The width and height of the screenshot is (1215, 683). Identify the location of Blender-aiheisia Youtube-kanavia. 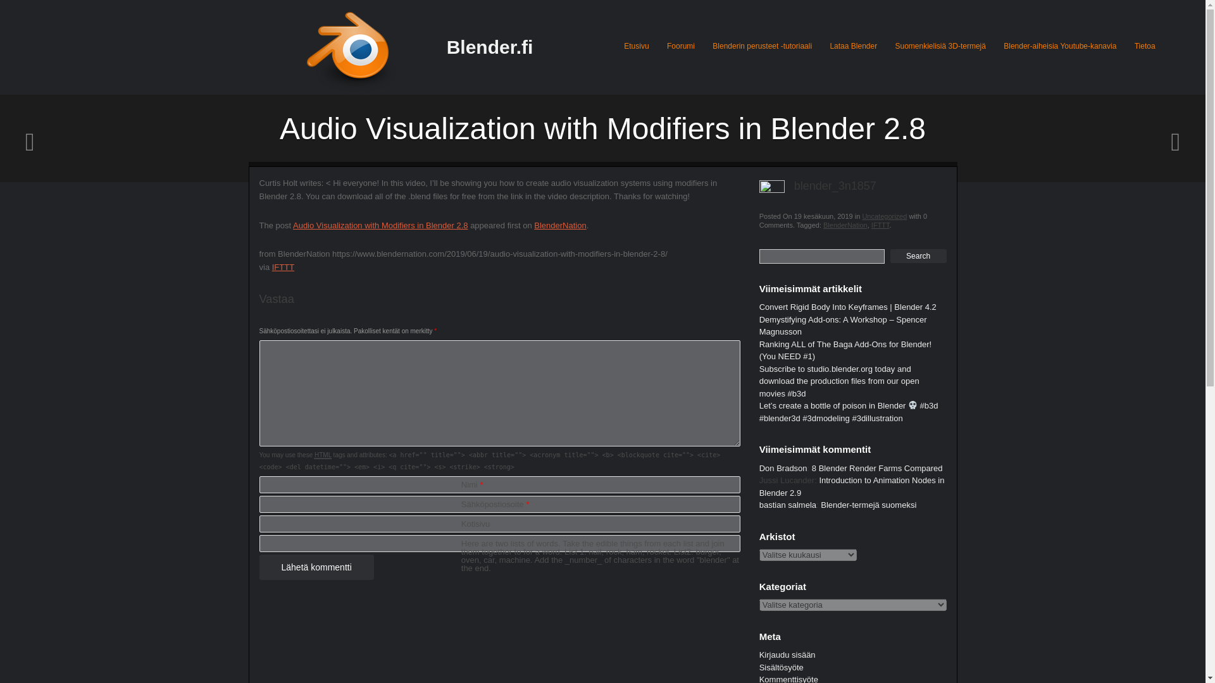
(1059, 46).